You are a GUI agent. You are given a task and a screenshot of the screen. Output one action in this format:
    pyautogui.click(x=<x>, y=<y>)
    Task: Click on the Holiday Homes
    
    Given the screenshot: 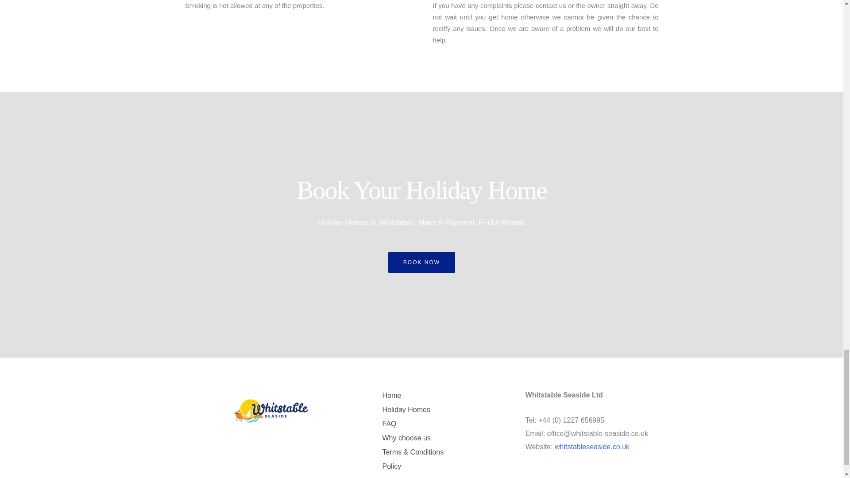 What is the action you would take?
    pyautogui.click(x=413, y=410)
    